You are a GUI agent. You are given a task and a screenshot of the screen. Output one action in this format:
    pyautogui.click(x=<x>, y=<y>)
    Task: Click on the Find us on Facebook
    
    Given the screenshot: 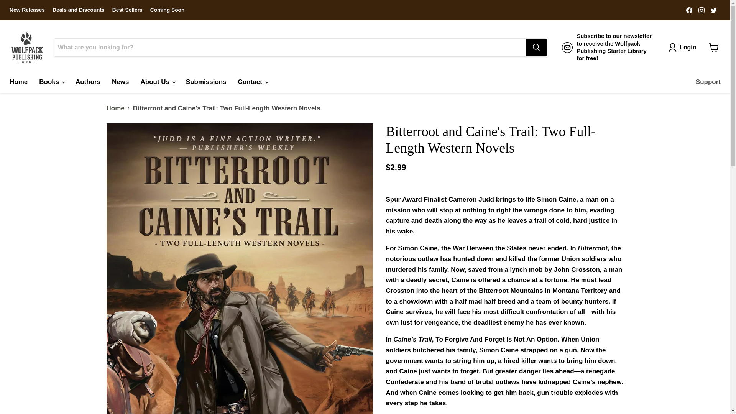 What is the action you would take?
    pyautogui.click(x=689, y=10)
    